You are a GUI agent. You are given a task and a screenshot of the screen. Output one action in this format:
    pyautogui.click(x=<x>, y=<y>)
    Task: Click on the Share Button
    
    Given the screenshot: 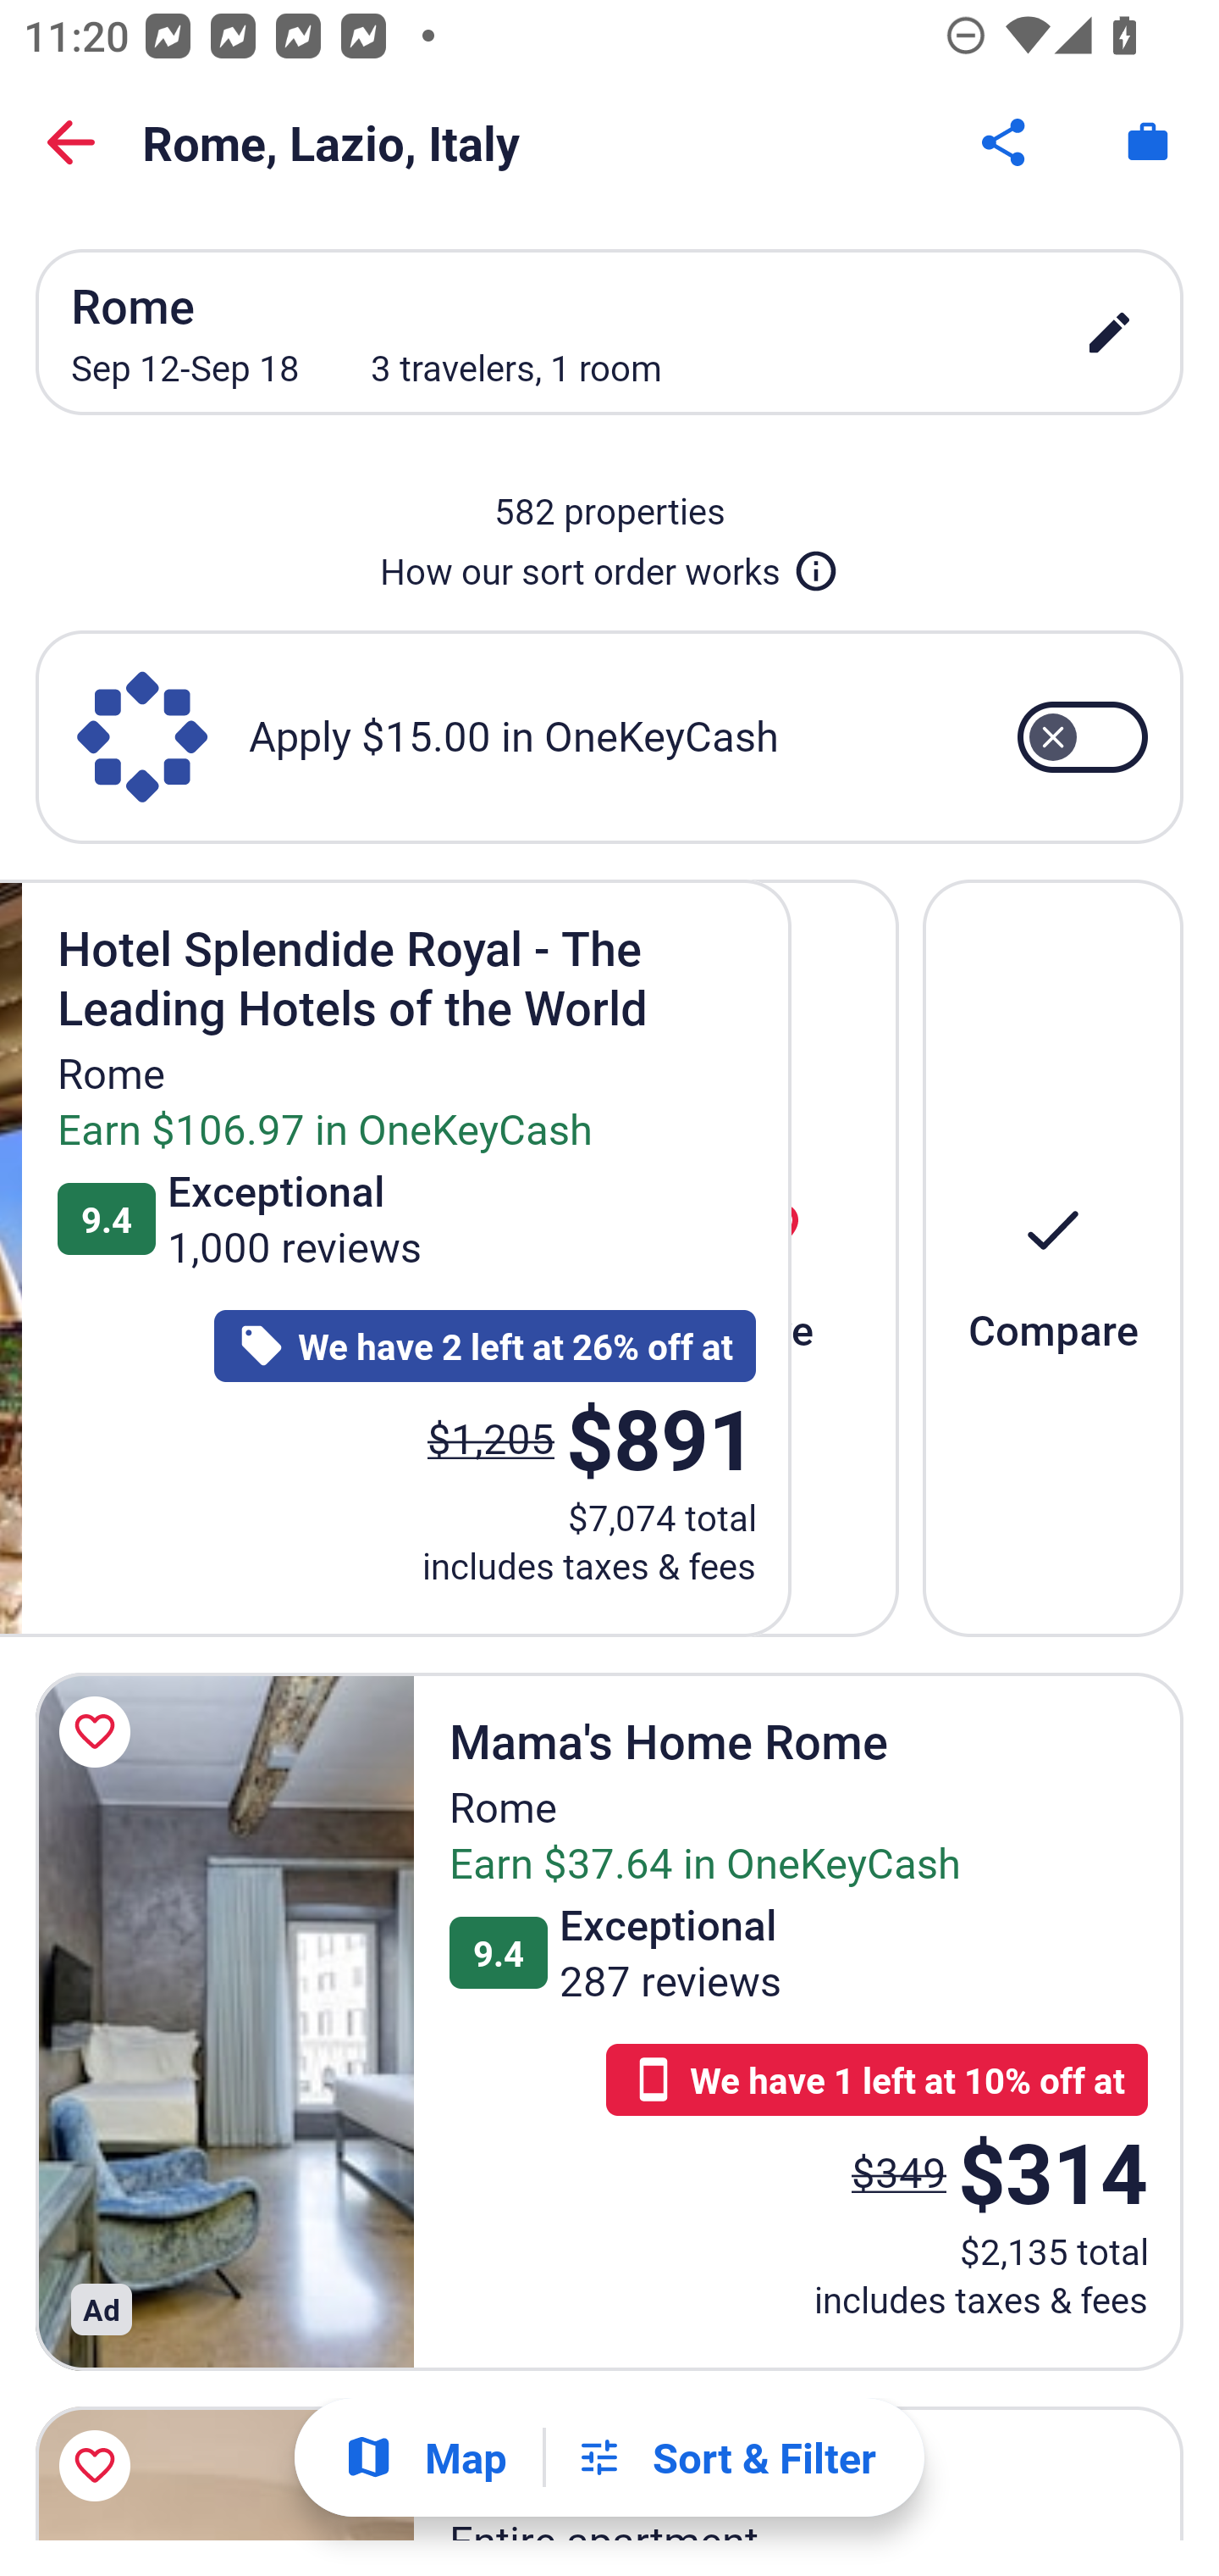 What is the action you would take?
    pyautogui.click(x=1006, y=142)
    